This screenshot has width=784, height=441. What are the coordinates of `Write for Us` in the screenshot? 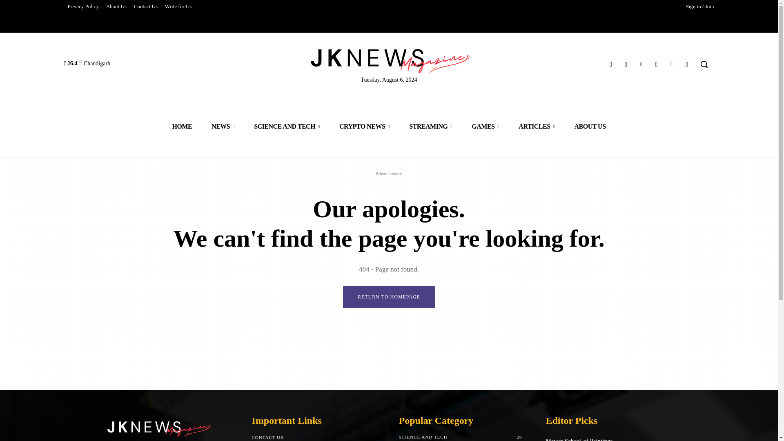 It's located at (178, 7).